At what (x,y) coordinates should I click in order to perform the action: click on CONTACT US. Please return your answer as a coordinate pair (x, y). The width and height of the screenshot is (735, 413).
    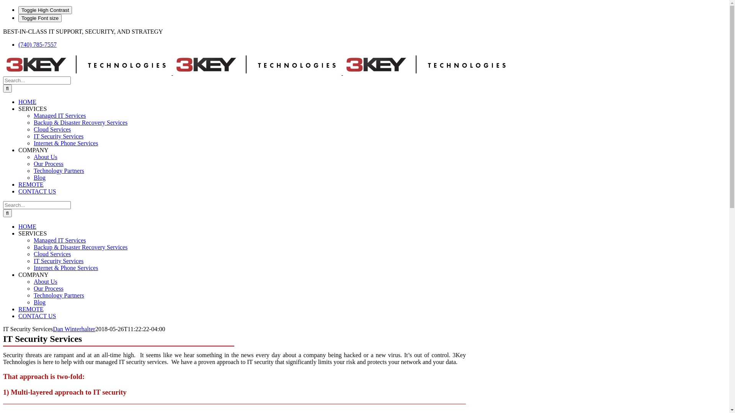
    Looking at the image, I should click on (37, 191).